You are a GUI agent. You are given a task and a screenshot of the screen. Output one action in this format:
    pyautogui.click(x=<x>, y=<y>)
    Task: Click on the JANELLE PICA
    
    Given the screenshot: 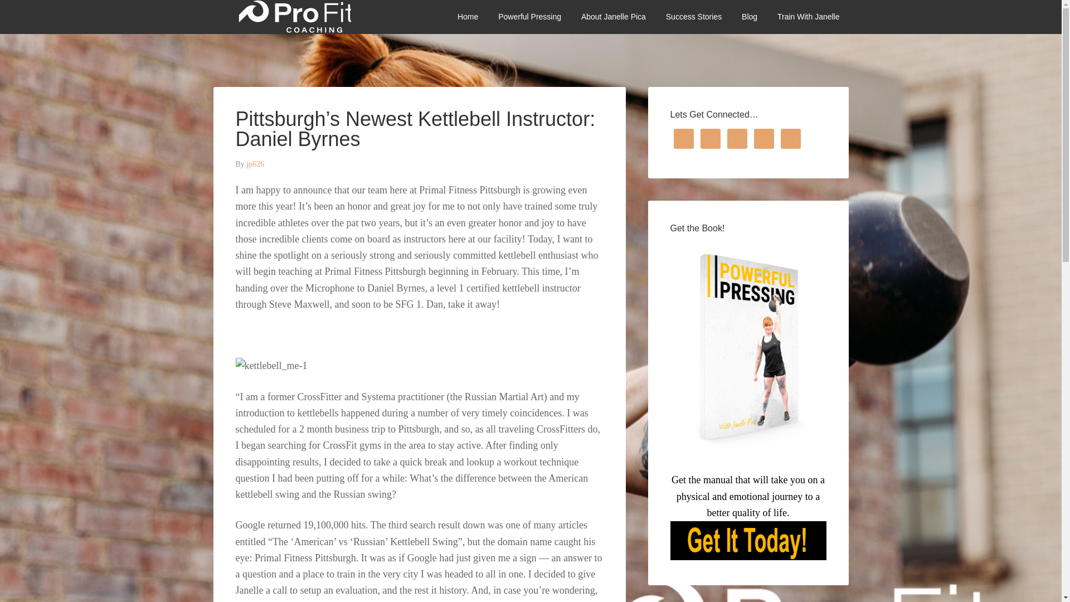 What is the action you would take?
    pyautogui.click(x=296, y=17)
    